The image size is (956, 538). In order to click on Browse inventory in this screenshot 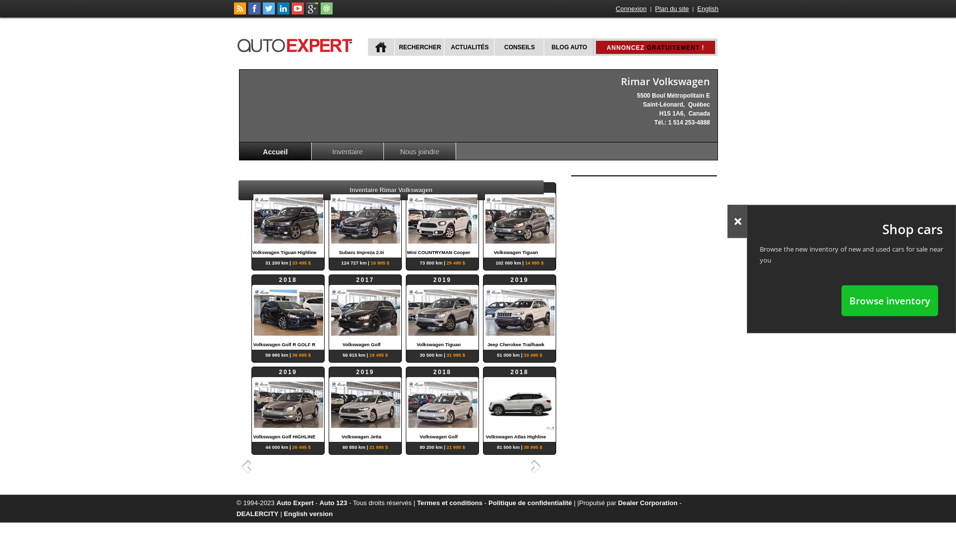, I will do `click(890, 300)`.